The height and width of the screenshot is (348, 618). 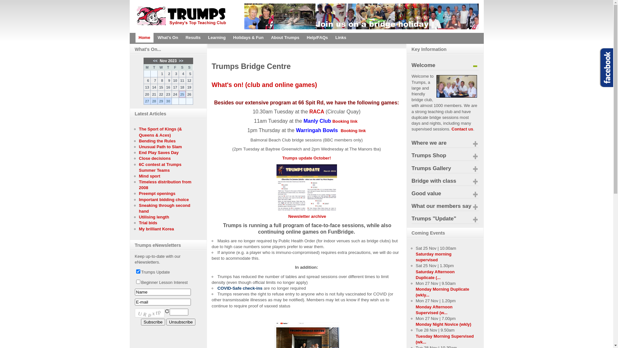 I want to click on COVID-Safe check-ins, so click(x=240, y=288).